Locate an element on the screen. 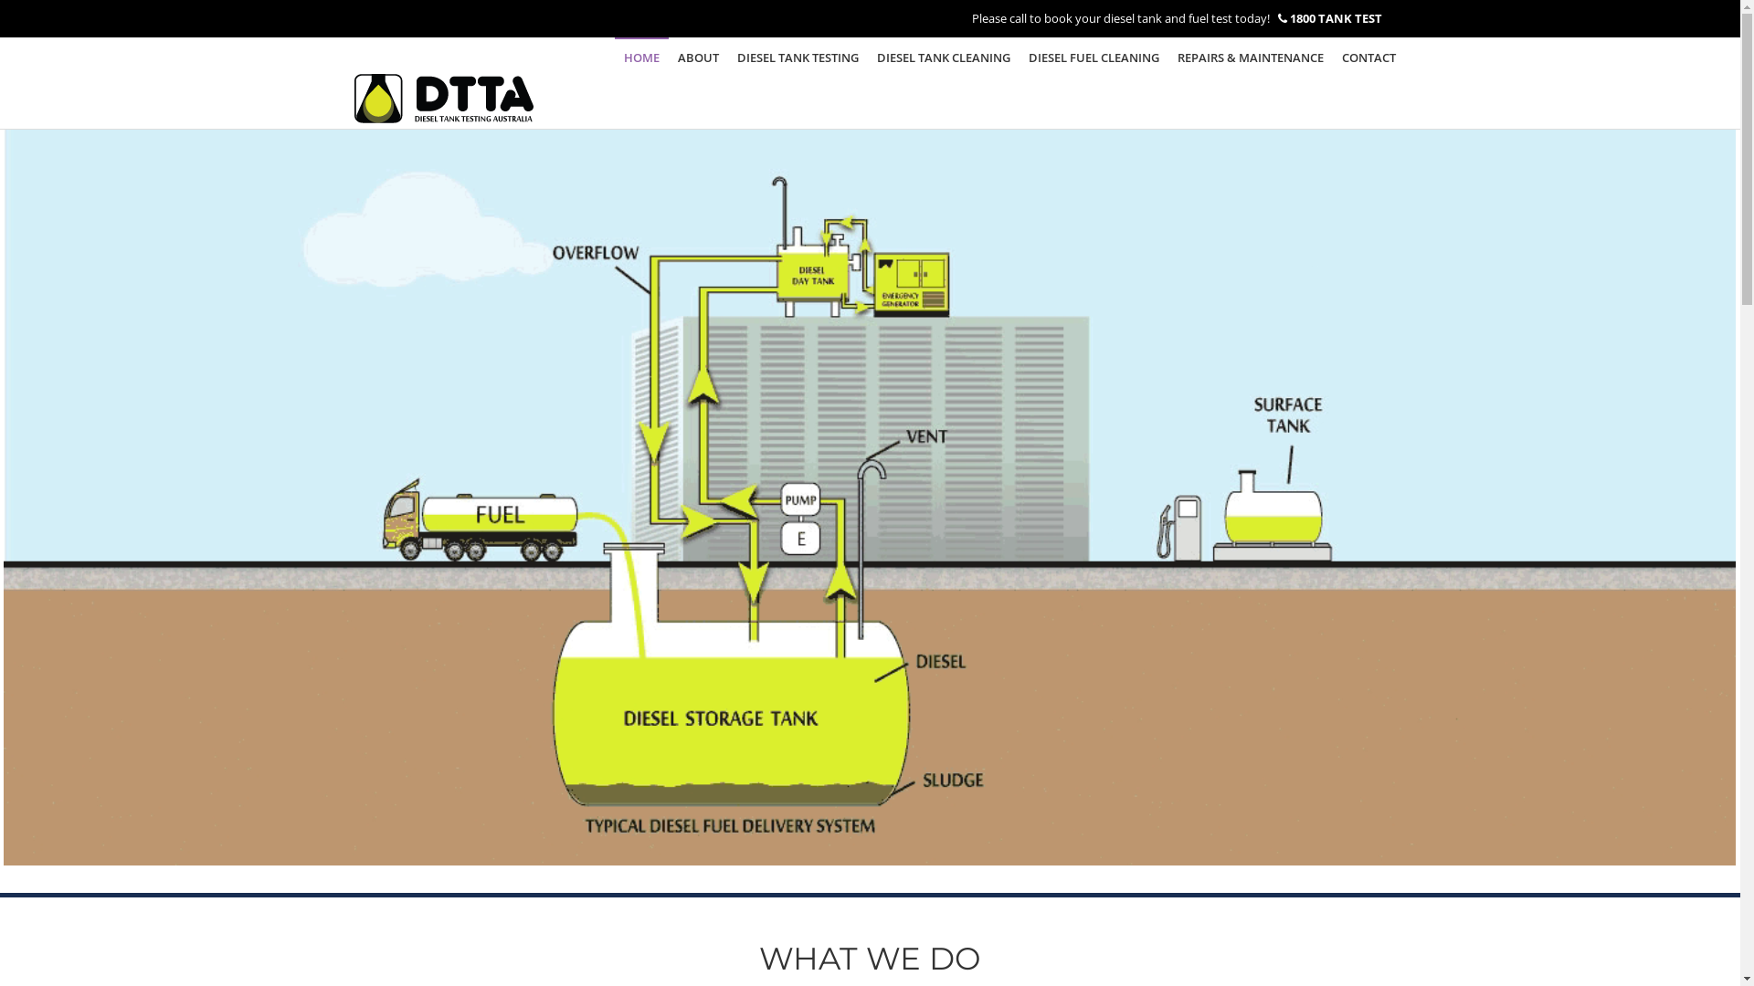 This screenshot has height=986, width=1754. ABOUT is located at coordinates (698, 58).